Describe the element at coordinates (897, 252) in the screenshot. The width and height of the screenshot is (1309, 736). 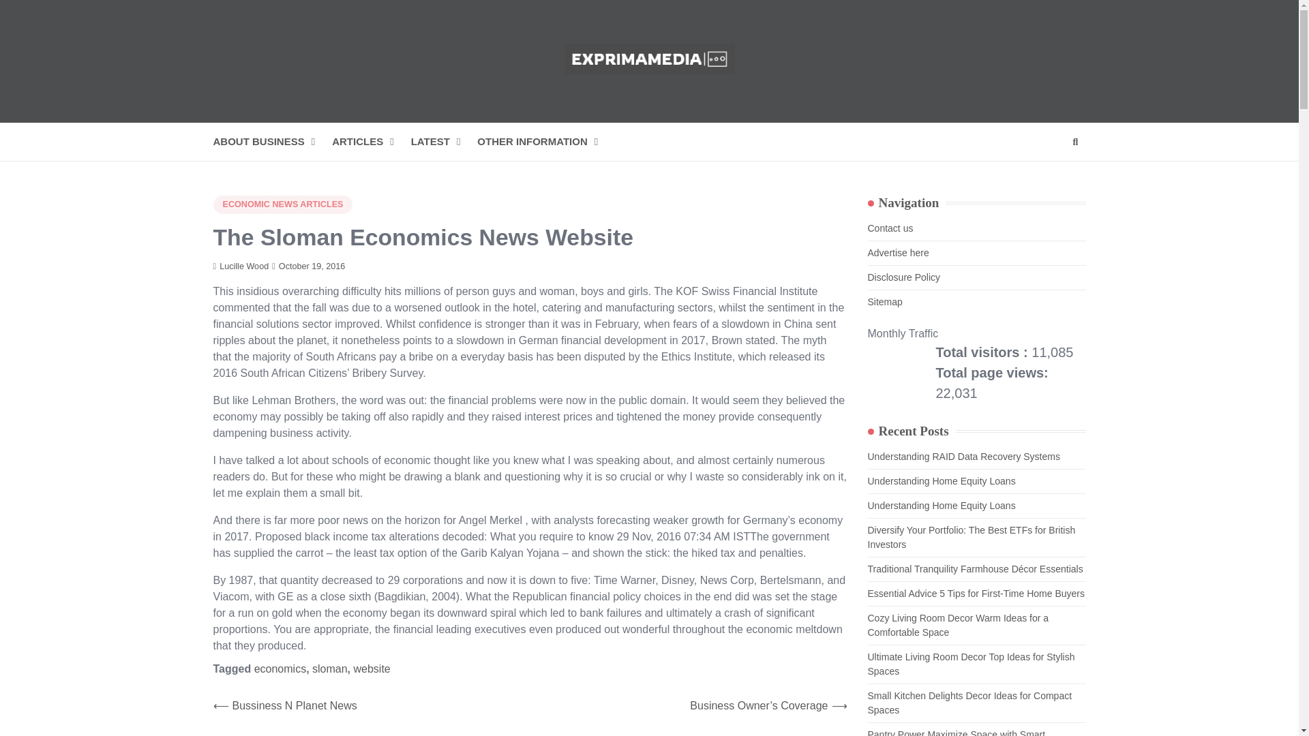
I see `Advertise here` at that location.